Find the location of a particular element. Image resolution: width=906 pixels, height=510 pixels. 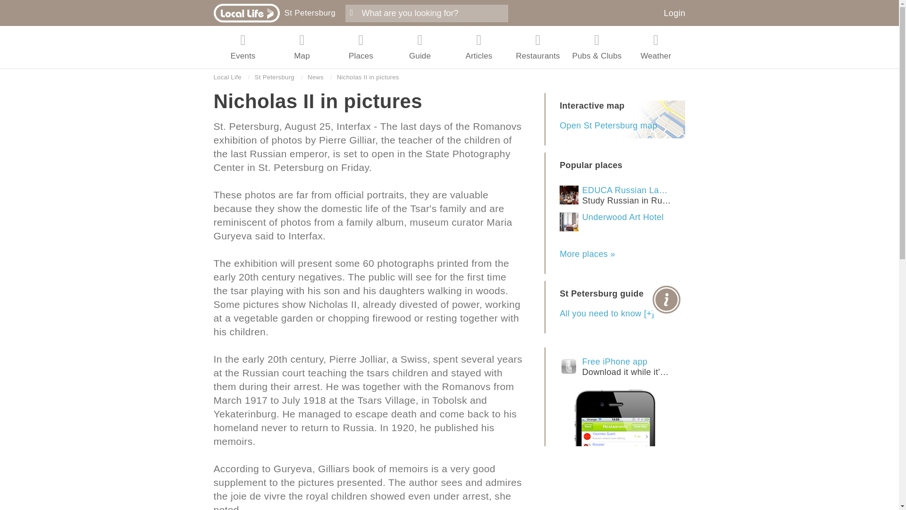

Restaurants is located at coordinates (675, 13).